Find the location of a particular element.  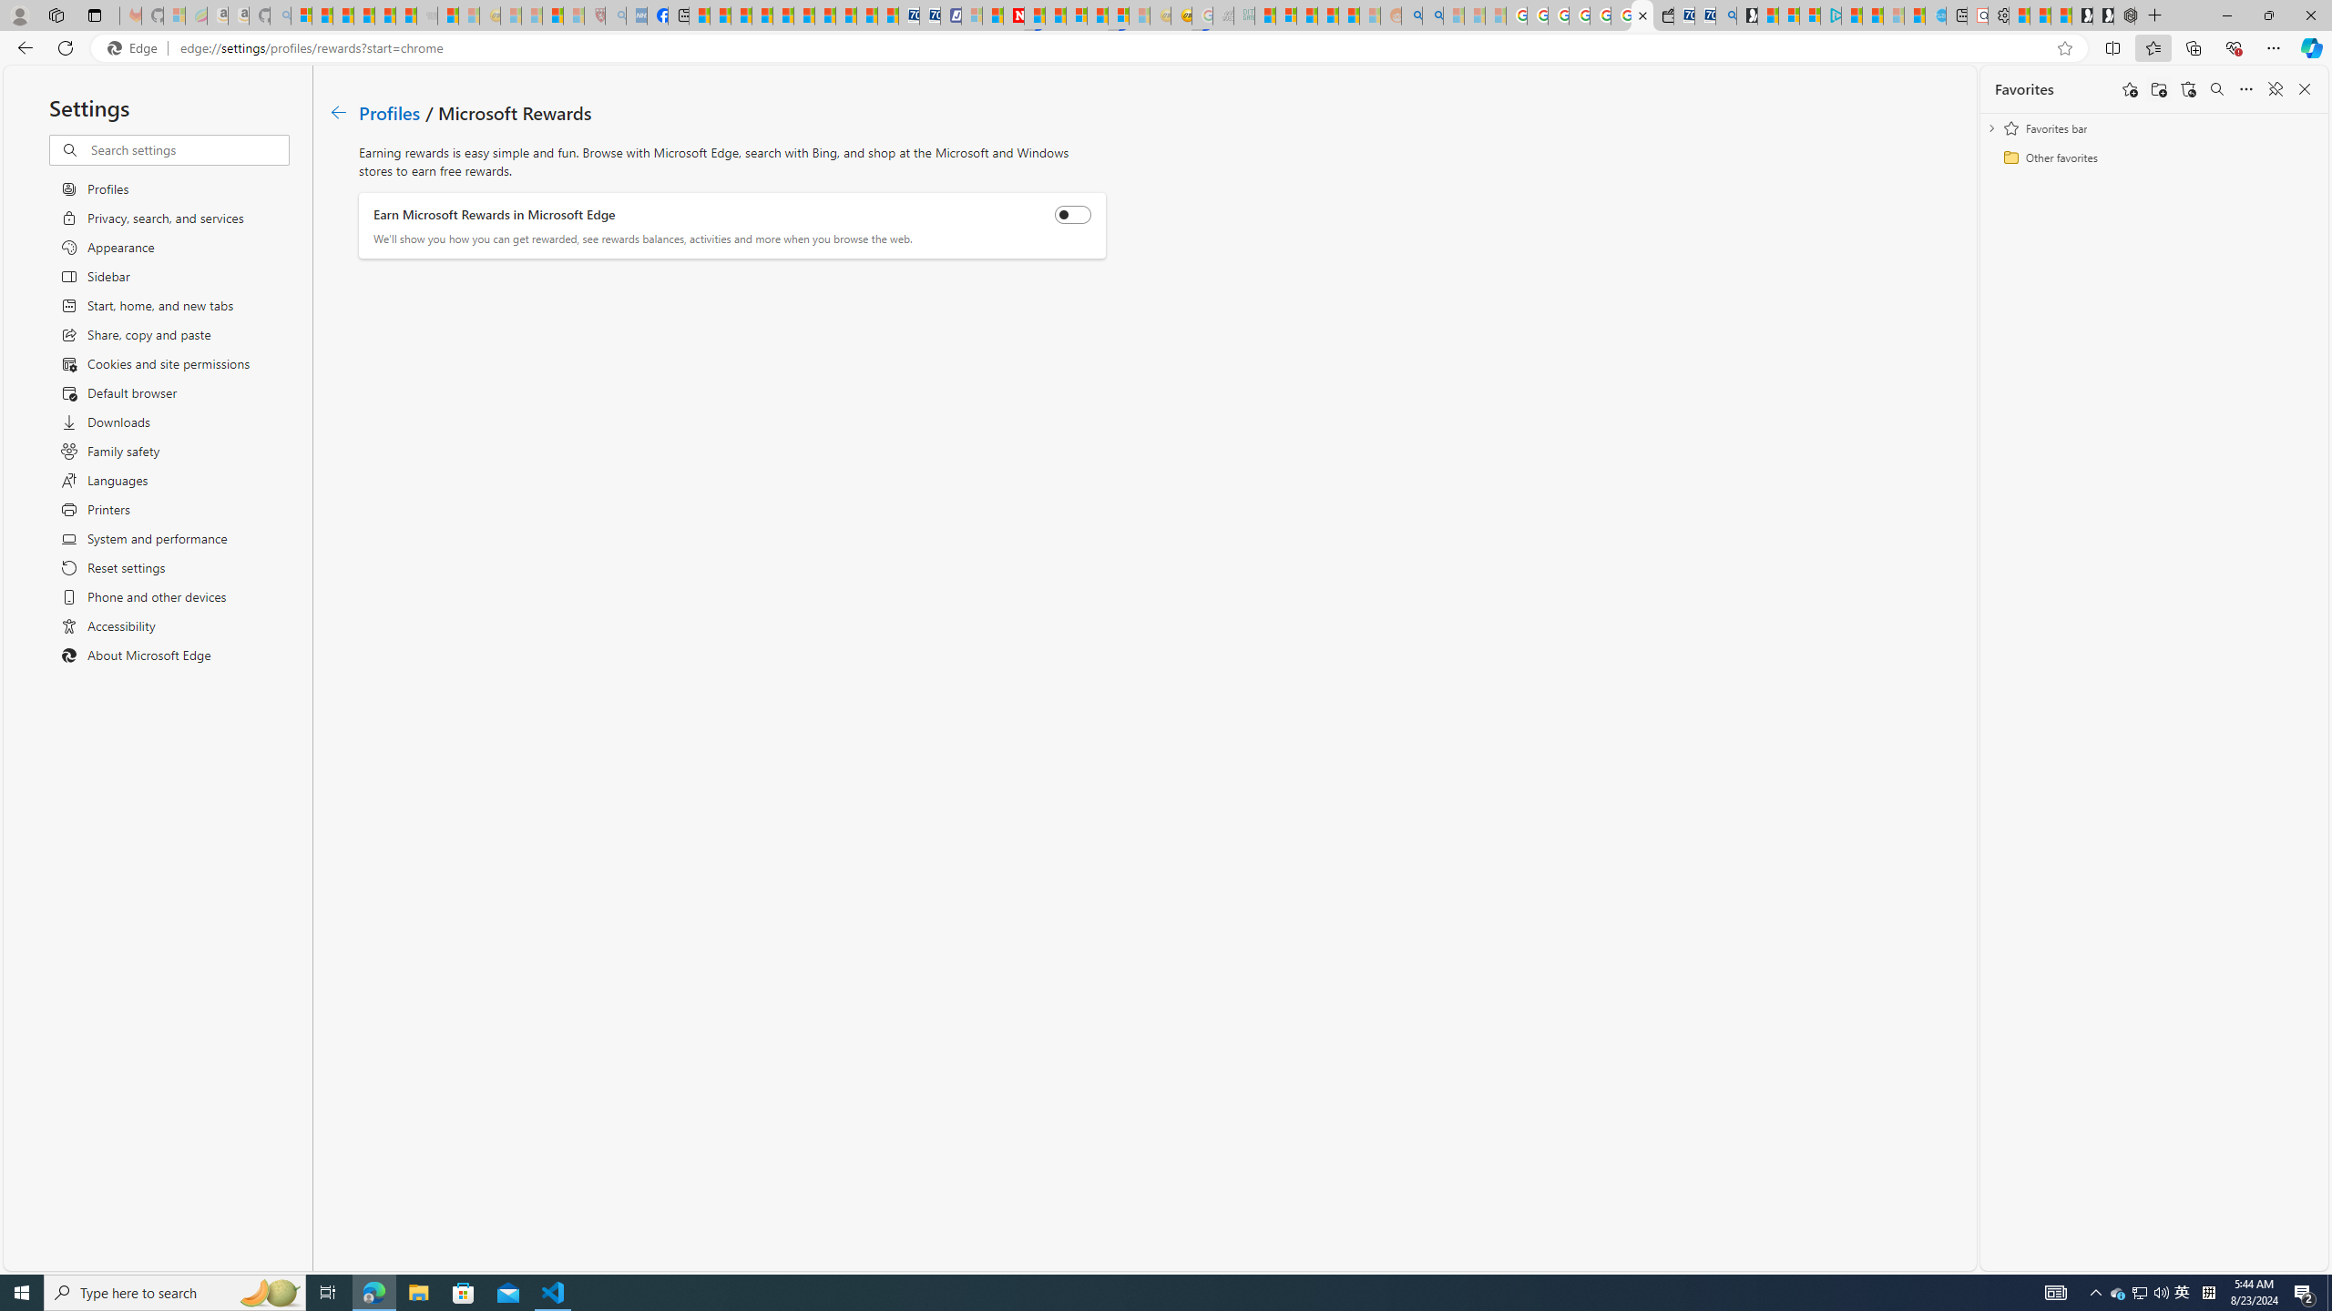

Go back to Profiles page. is located at coordinates (338, 113).